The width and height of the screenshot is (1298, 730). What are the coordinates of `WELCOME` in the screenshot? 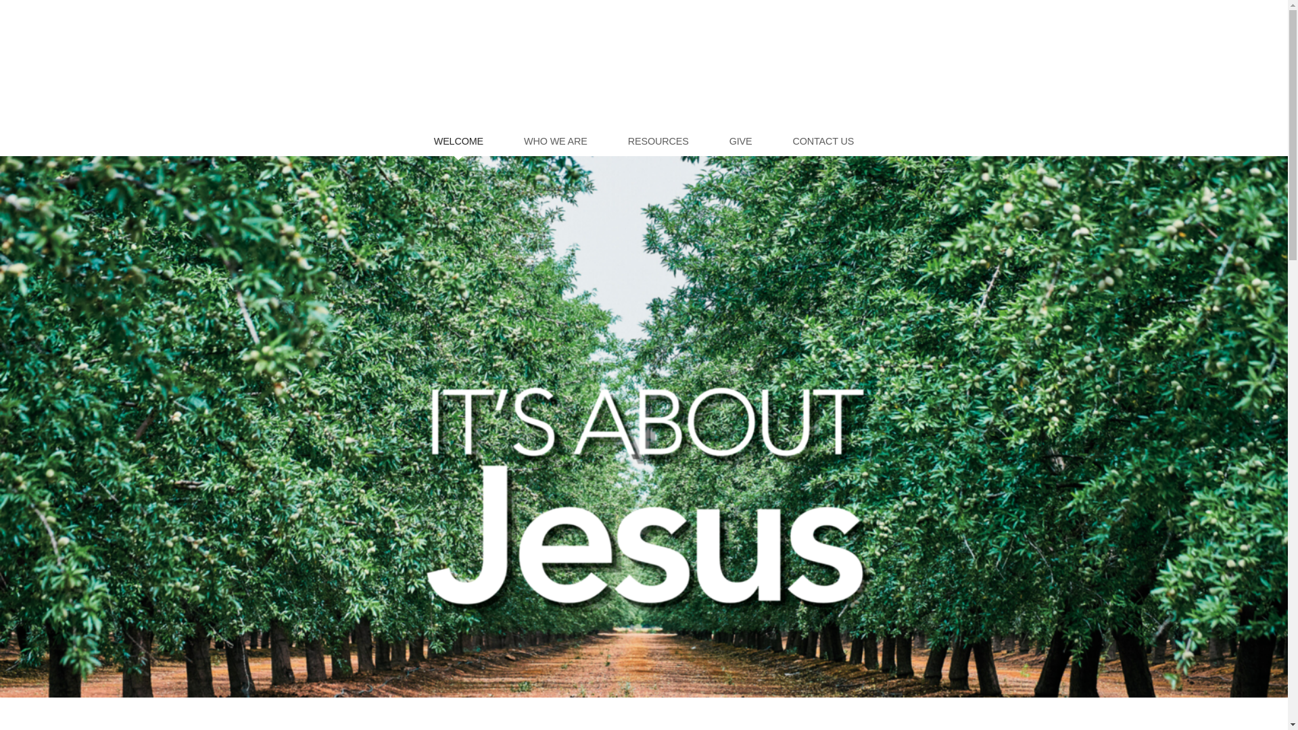 It's located at (458, 141).